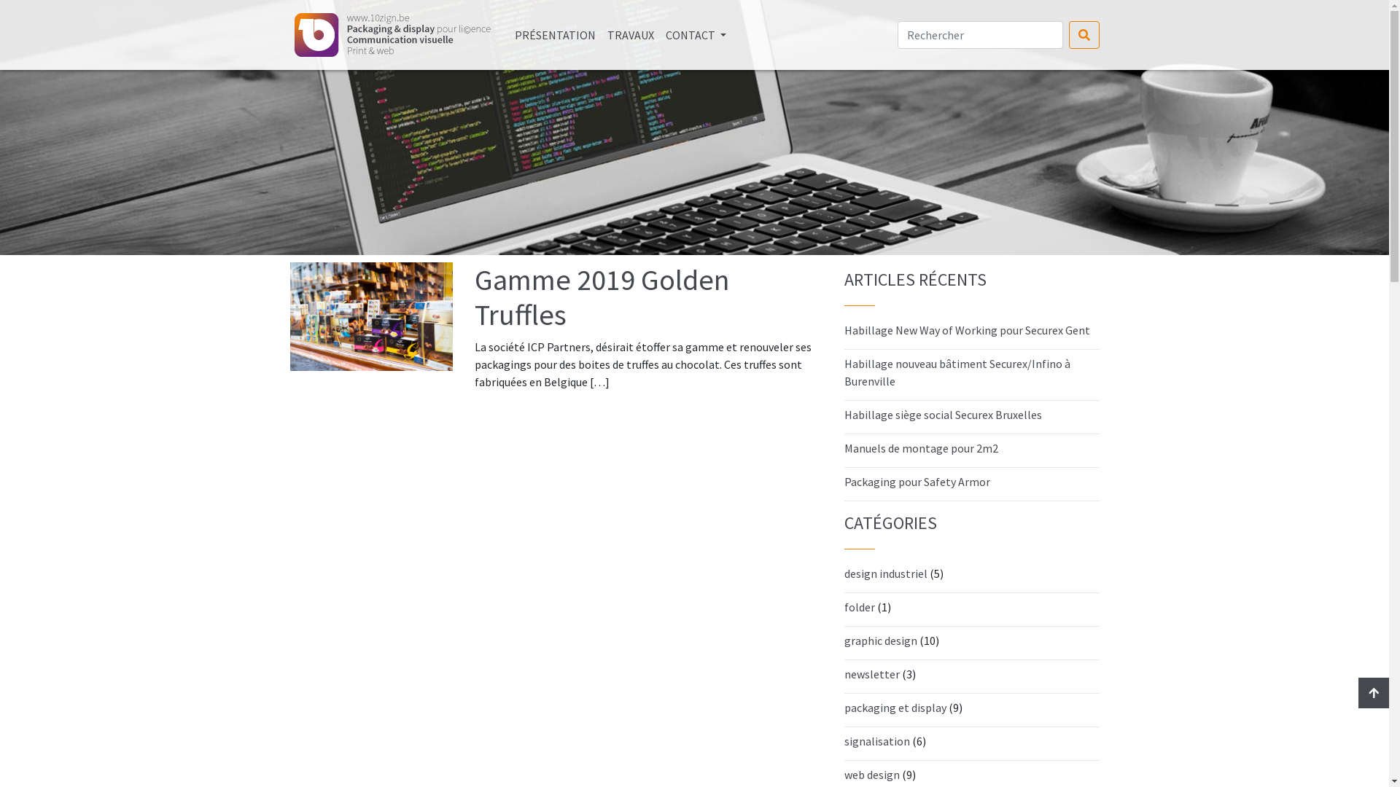 This screenshot has width=1400, height=787. What do you see at coordinates (967, 330) in the screenshot?
I see `Habillage New Way of Working pour Securex Gent` at bounding box center [967, 330].